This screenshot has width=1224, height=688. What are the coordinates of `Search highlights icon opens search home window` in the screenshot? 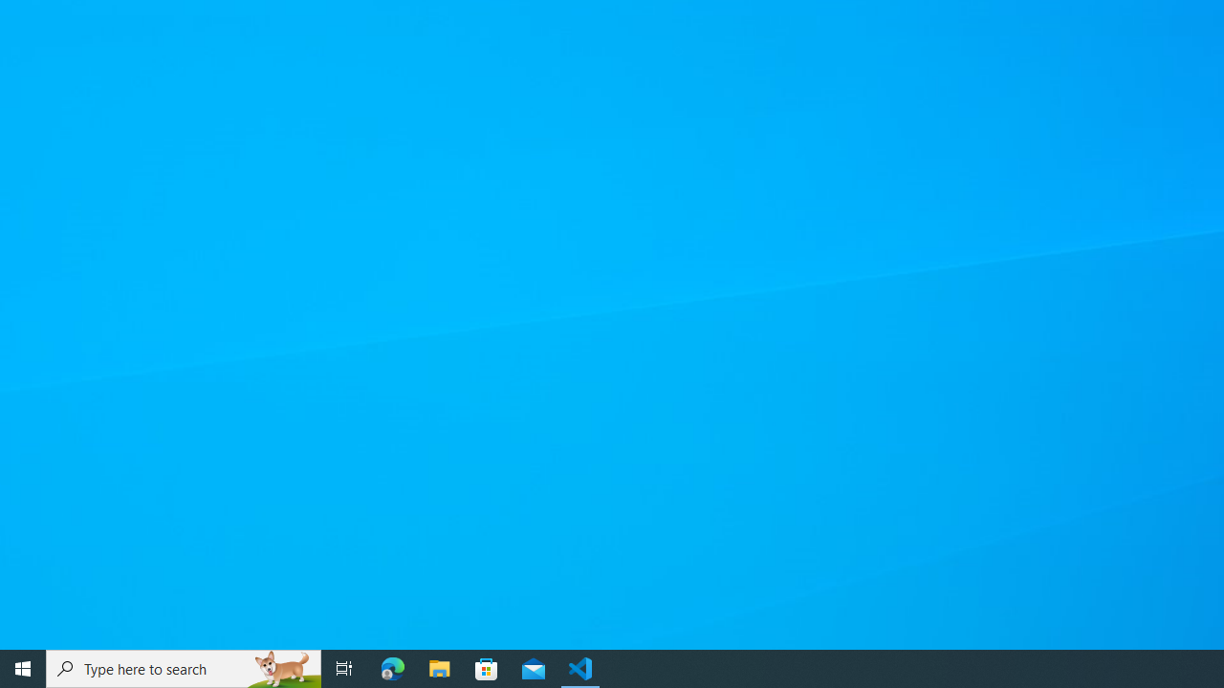 It's located at (283, 669).